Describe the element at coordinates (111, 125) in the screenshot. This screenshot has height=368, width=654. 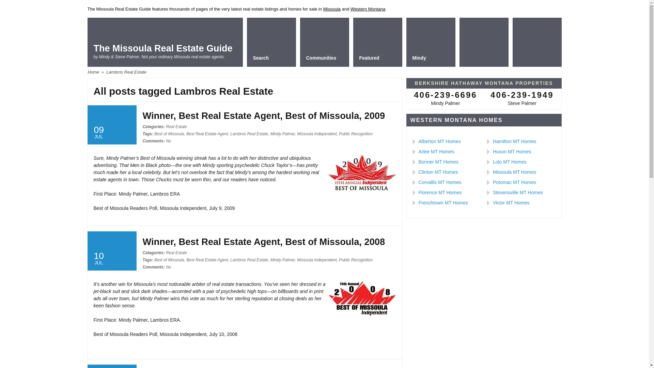
I see `July 9, 2009` at that location.